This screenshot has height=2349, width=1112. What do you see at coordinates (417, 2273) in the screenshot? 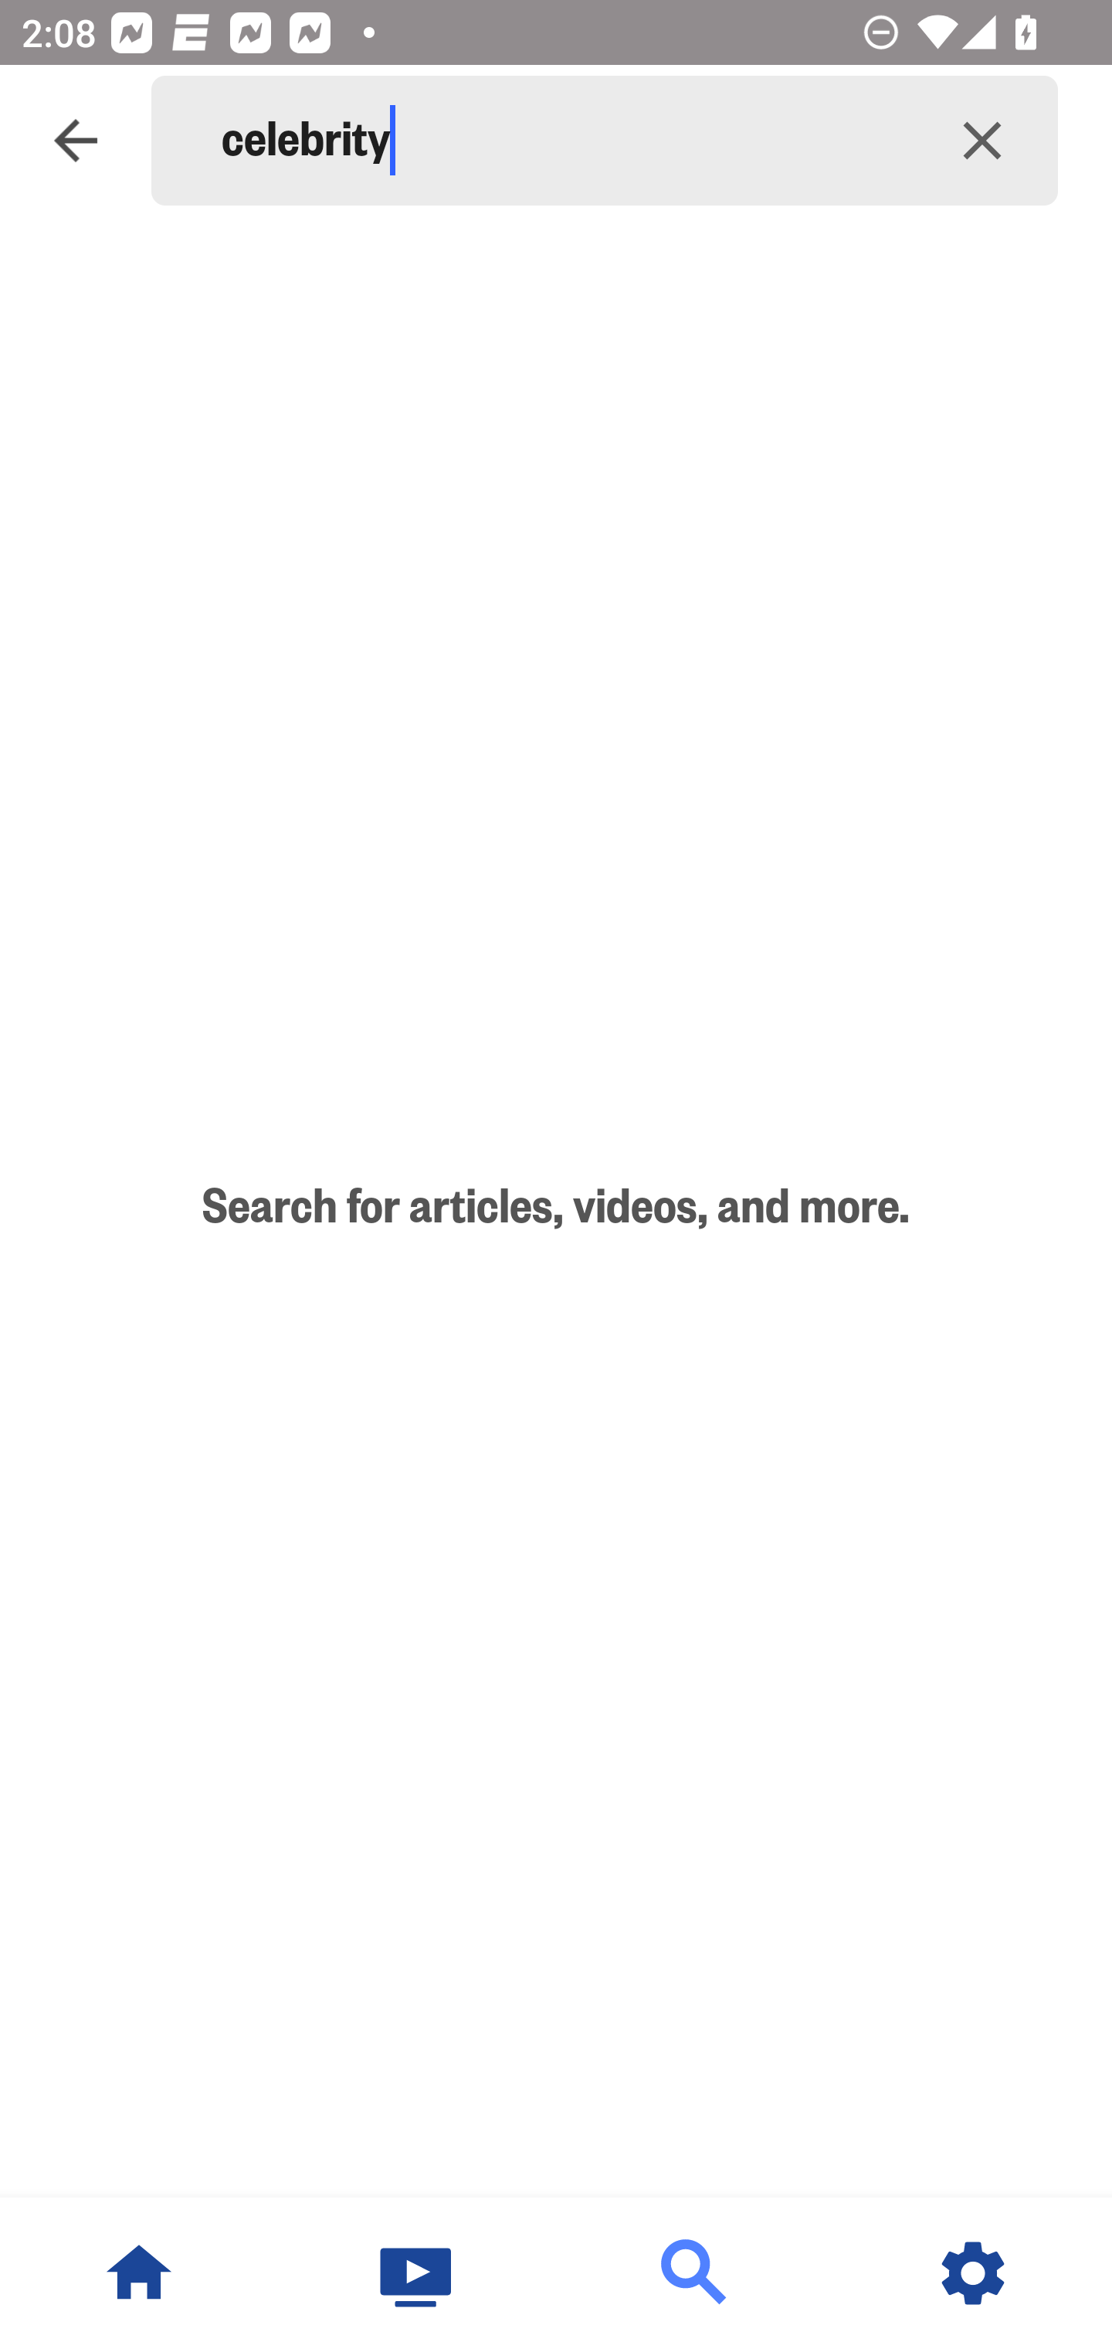
I see `Watch` at bounding box center [417, 2273].